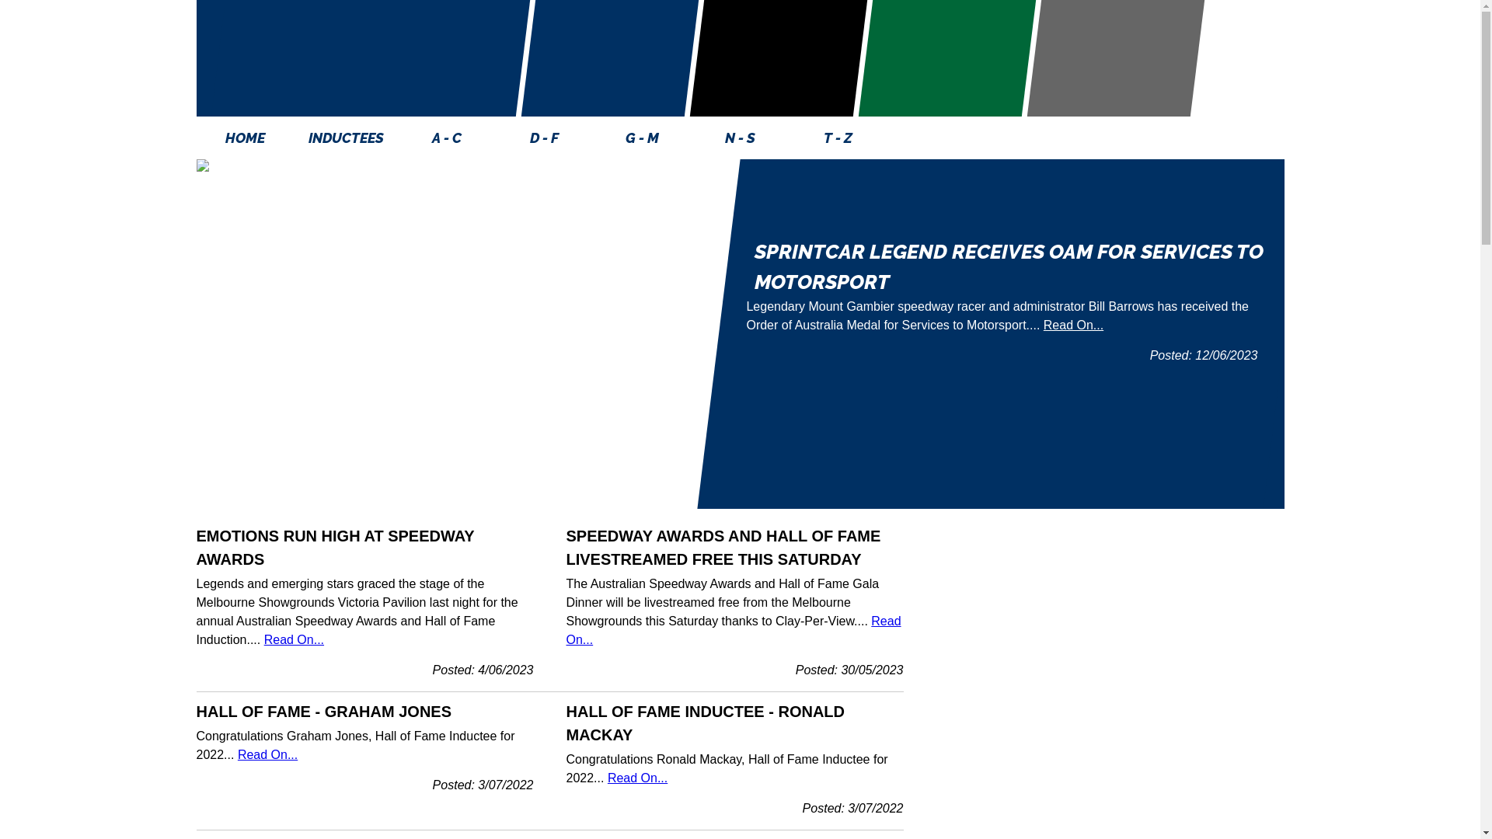  Describe the element at coordinates (734, 631) in the screenshot. I see `Read On...` at that location.